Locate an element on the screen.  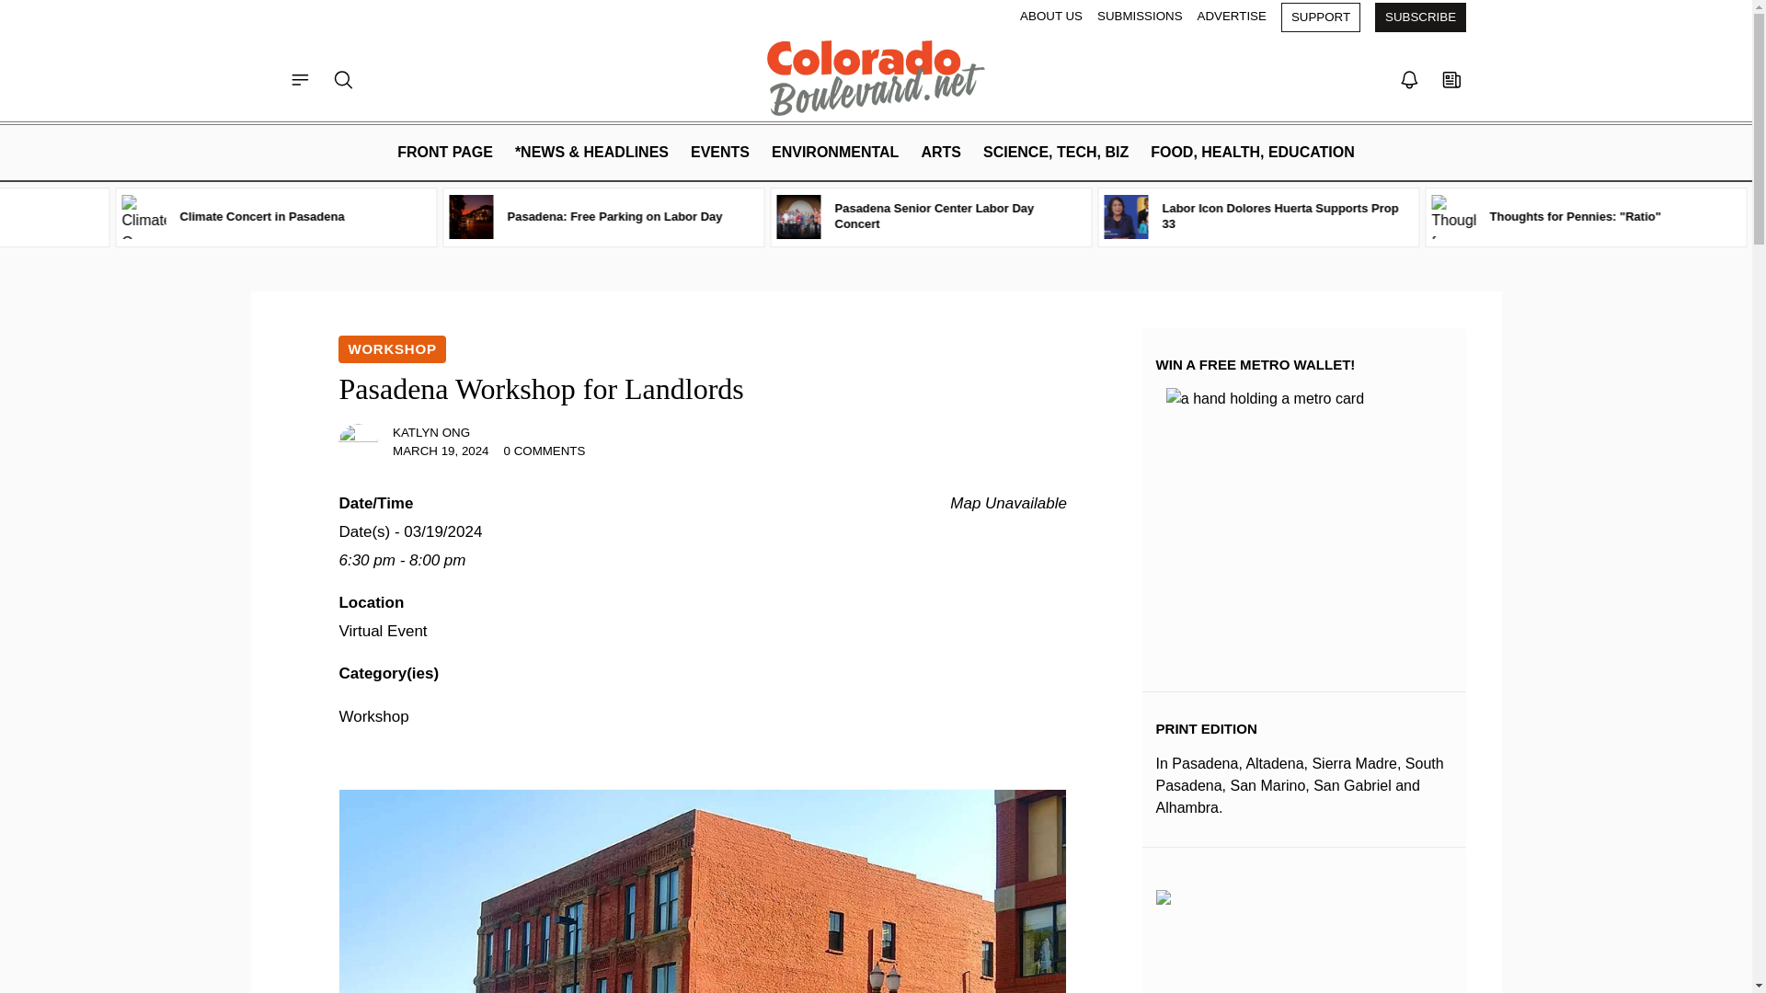
ColoradoBoulevard.net is located at coordinates (877, 78).